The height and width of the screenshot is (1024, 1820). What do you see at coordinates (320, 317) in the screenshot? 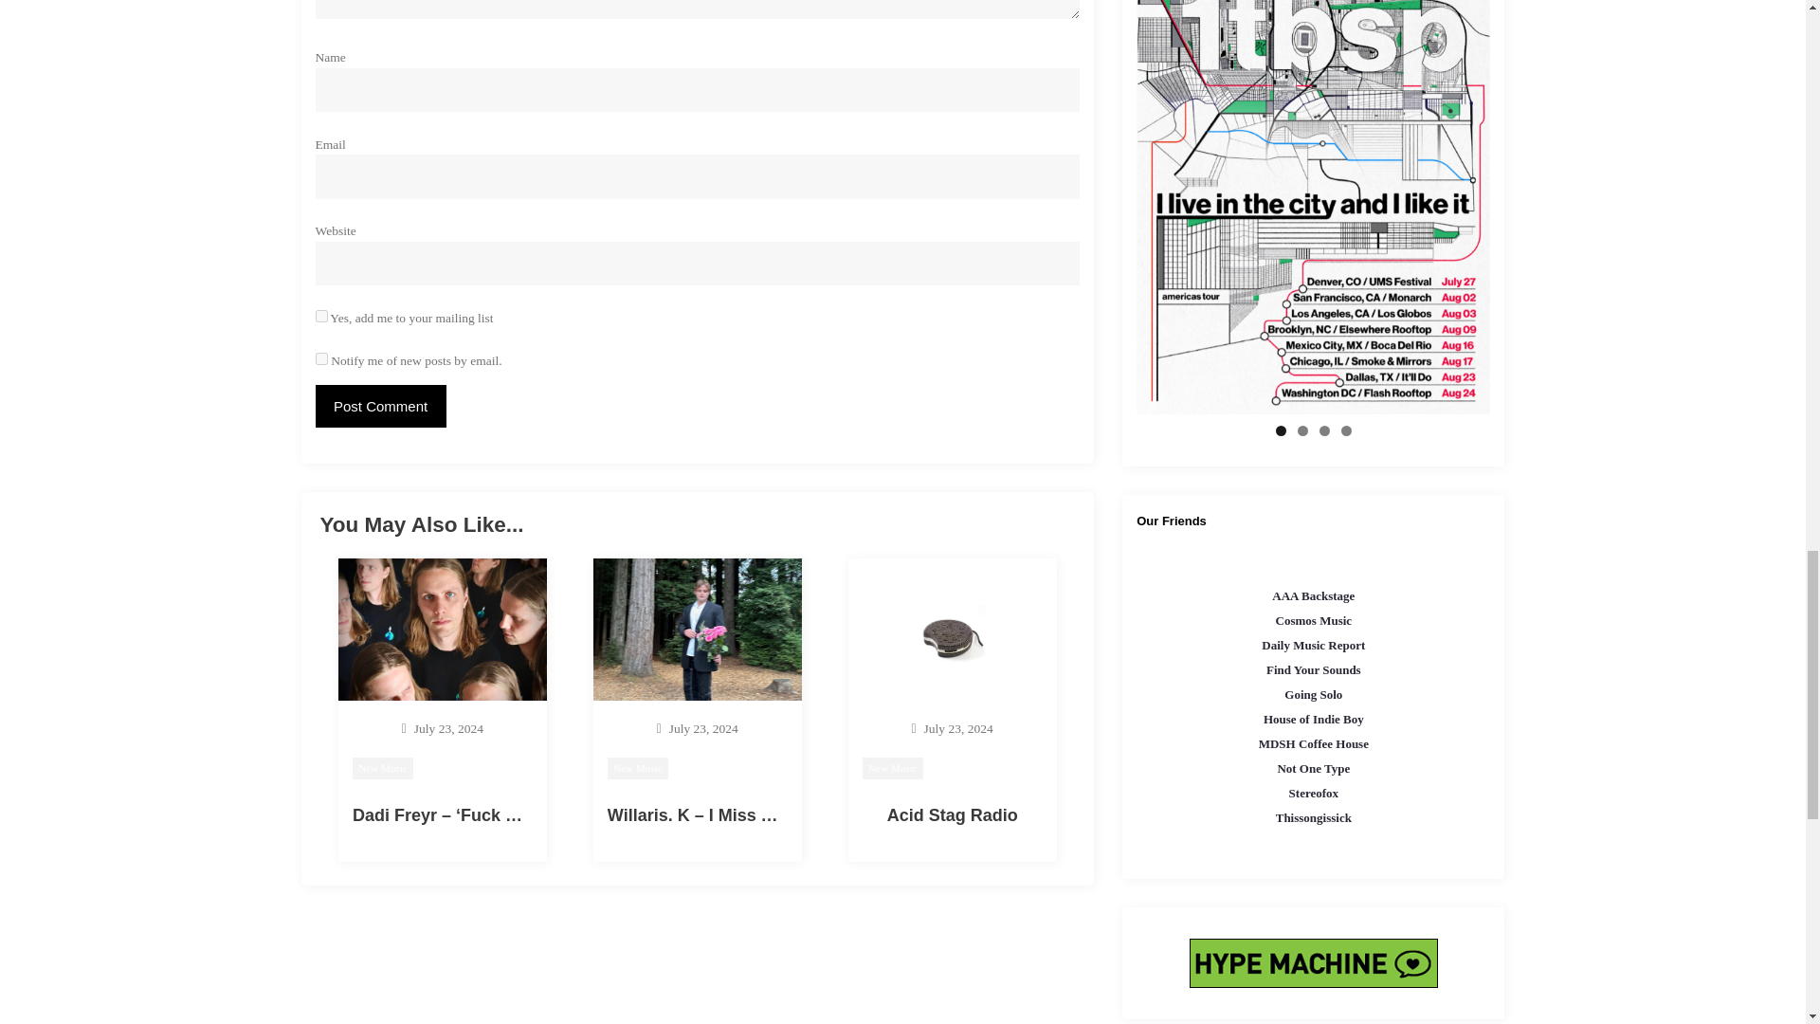
I see `1` at bounding box center [320, 317].